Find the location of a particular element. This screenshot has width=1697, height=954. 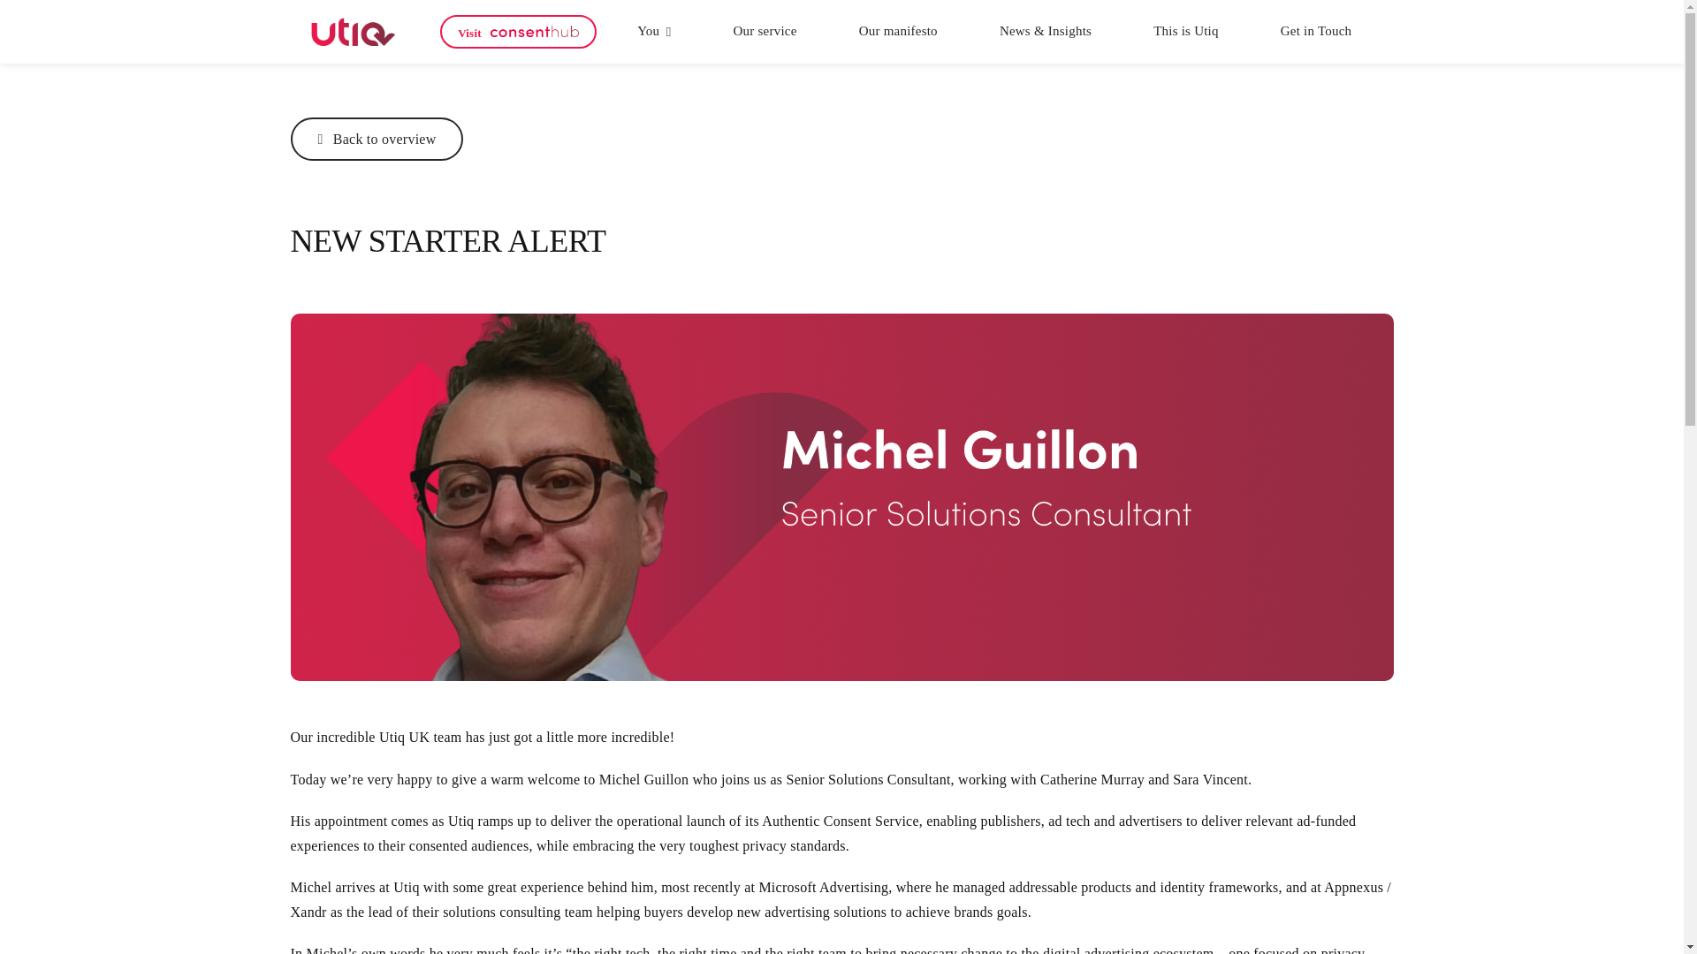

Back to overview is located at coordinates (377, 139).